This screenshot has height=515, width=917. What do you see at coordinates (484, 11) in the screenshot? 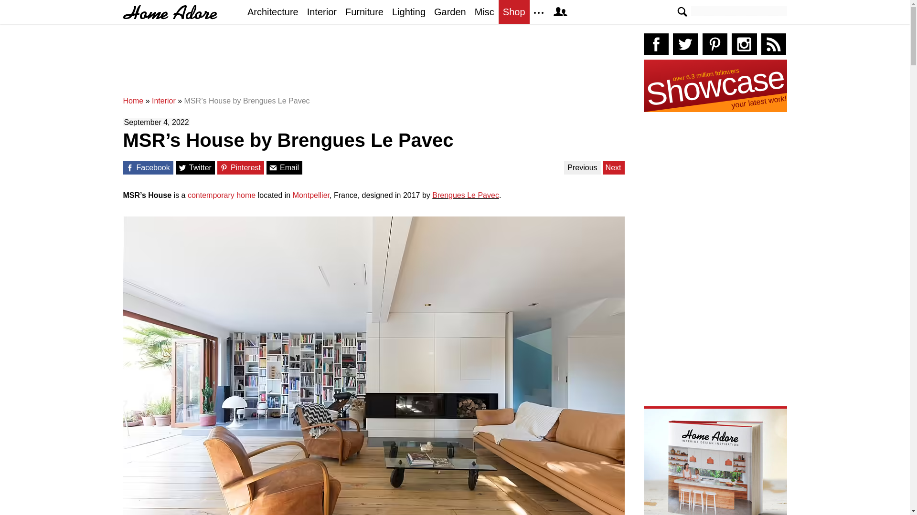
I see `Misc` at bounding box center [484, 11].